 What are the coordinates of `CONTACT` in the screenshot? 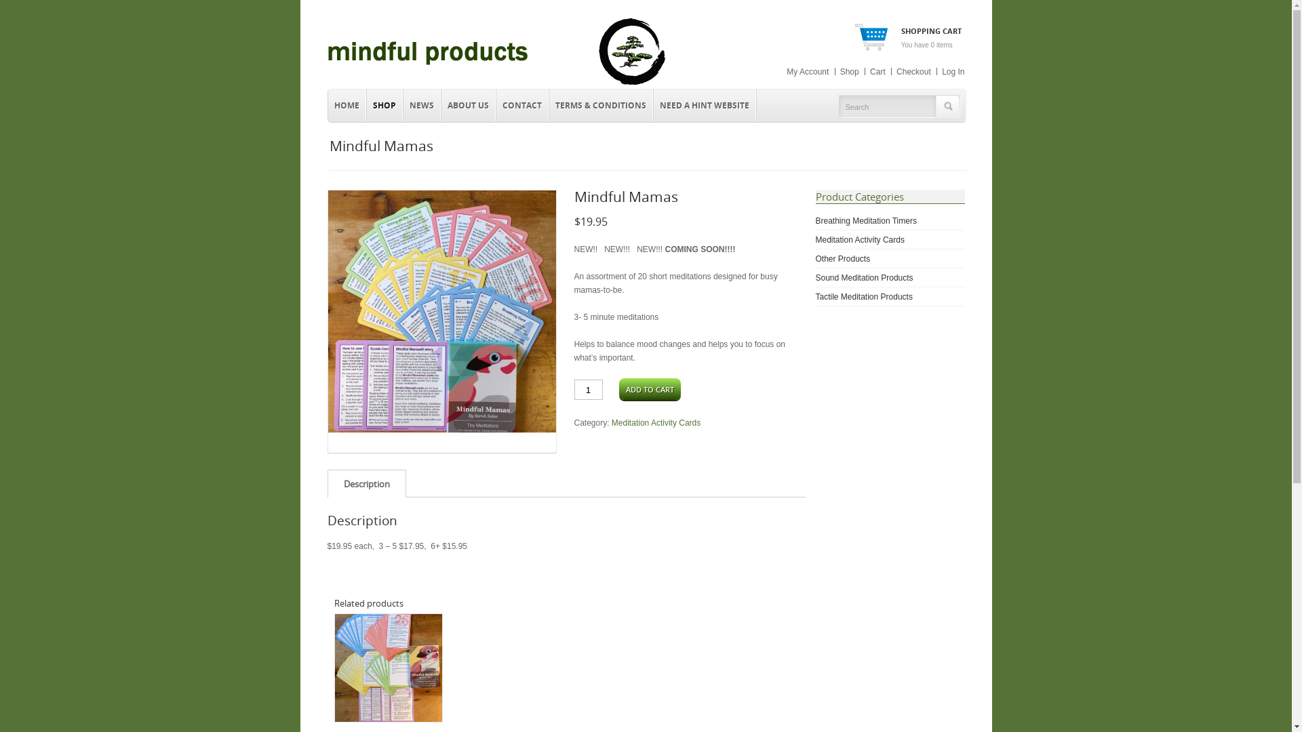 It's located at (522, 106).